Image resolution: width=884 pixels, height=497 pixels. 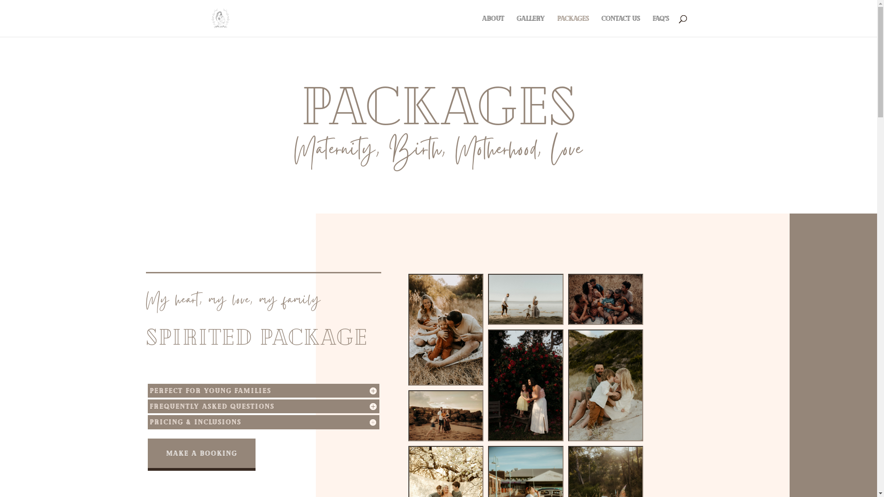 I want to click on Packages, so click(x=573, y=26).